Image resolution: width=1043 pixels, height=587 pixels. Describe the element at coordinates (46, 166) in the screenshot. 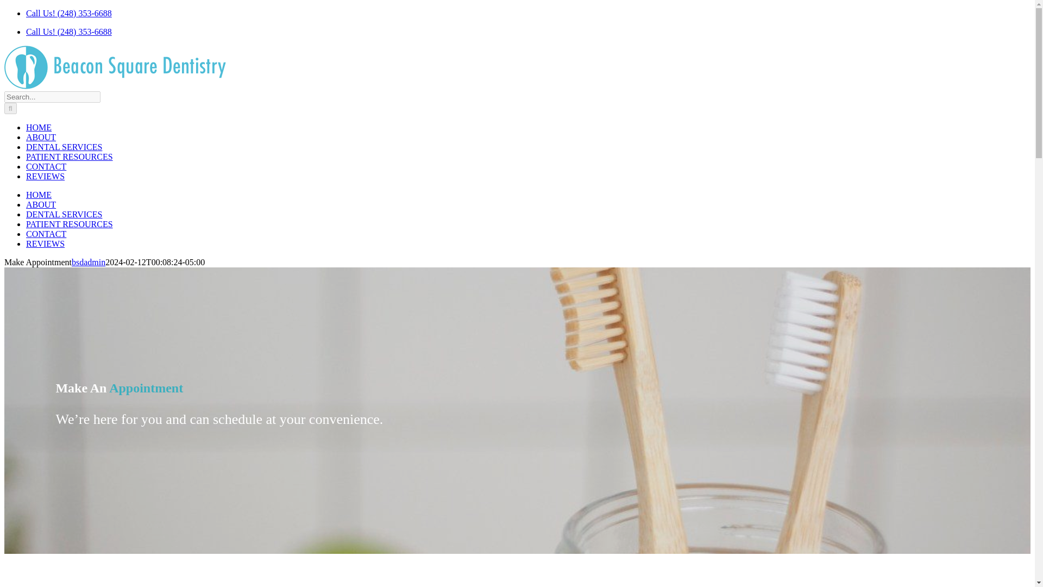

I see `CONTACT` at that location.